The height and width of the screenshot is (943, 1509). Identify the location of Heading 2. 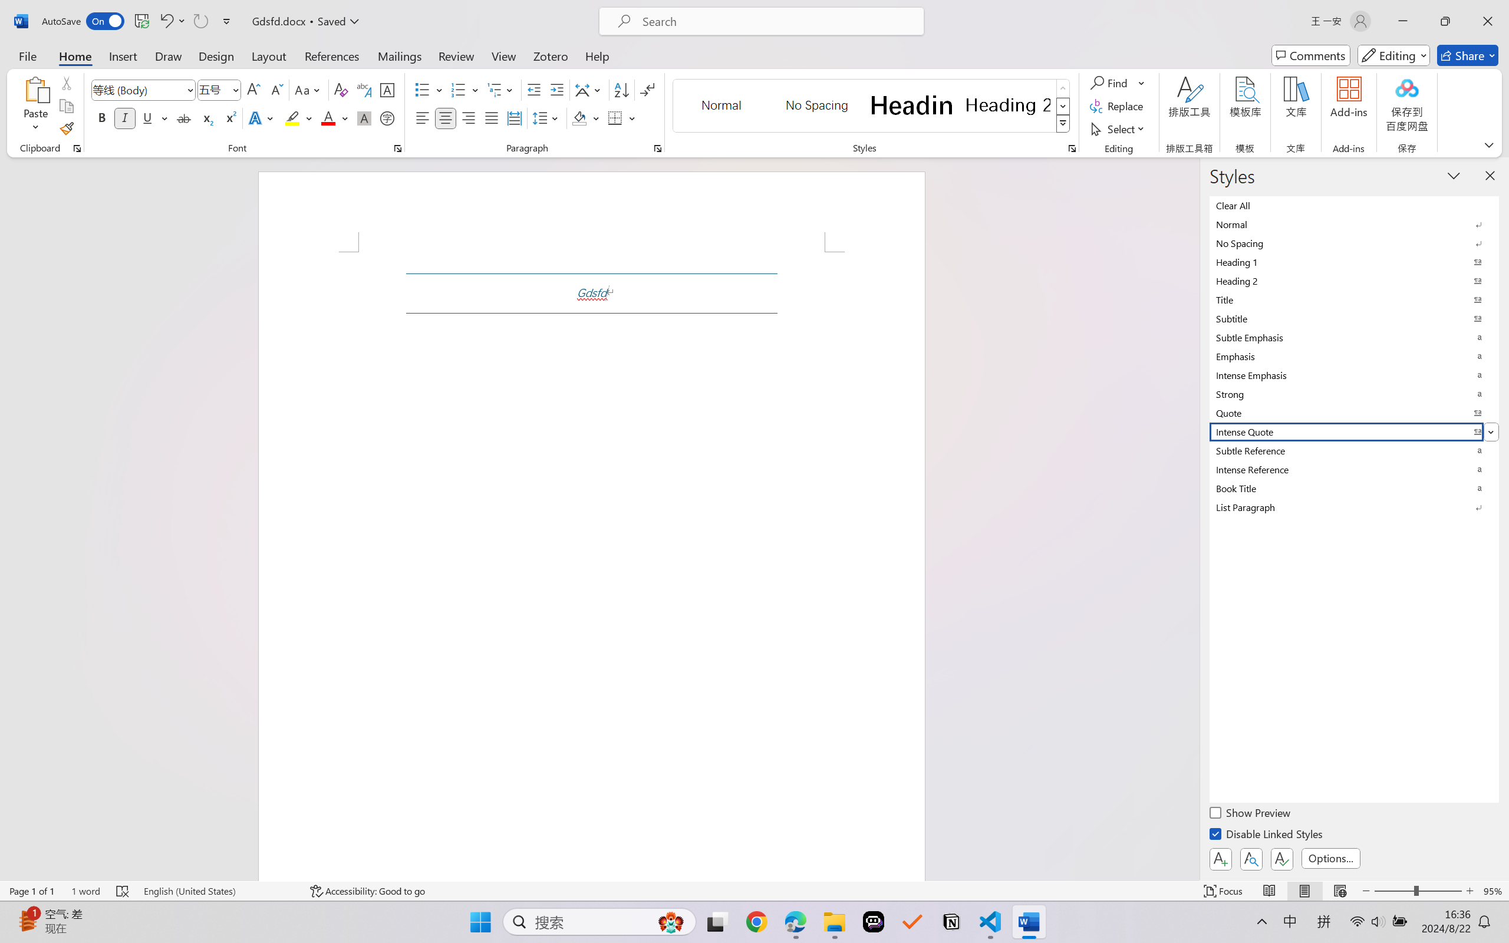
(1008, 105).